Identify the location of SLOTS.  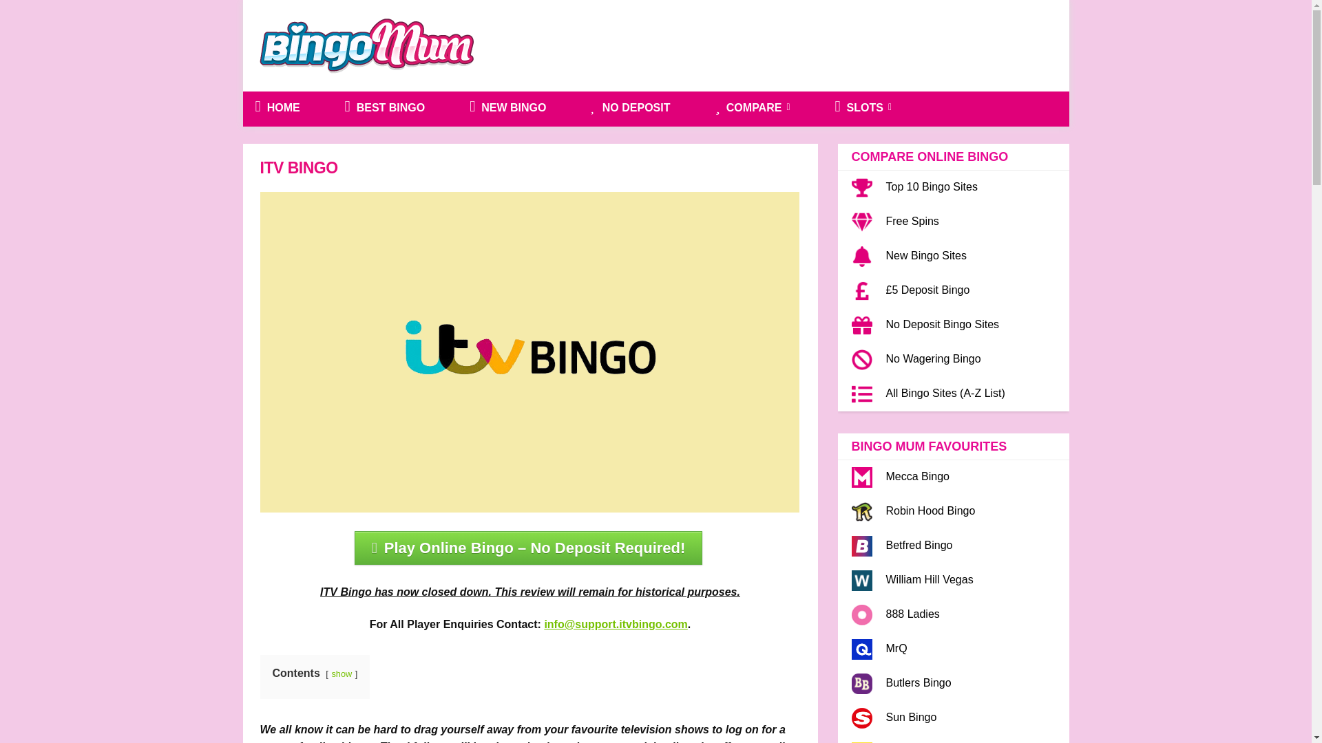
(863, 107).